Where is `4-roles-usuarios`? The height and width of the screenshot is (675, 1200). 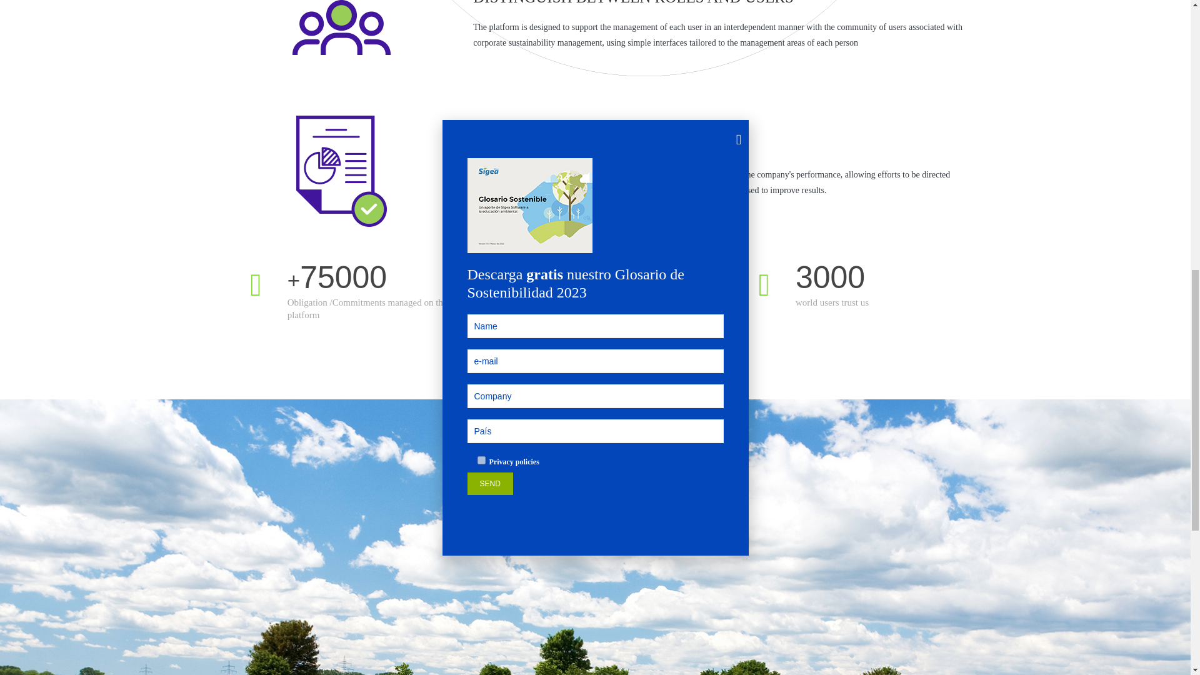 4-roles-usuarios is located at coordinates (341, 49).